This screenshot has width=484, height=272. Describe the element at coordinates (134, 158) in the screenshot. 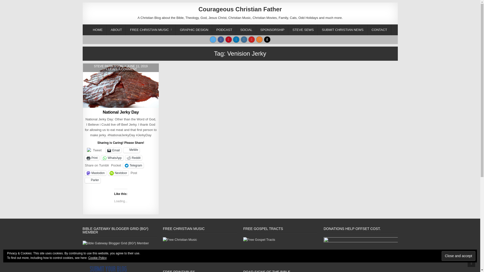

I see `Click to share on Reddit` at that location.